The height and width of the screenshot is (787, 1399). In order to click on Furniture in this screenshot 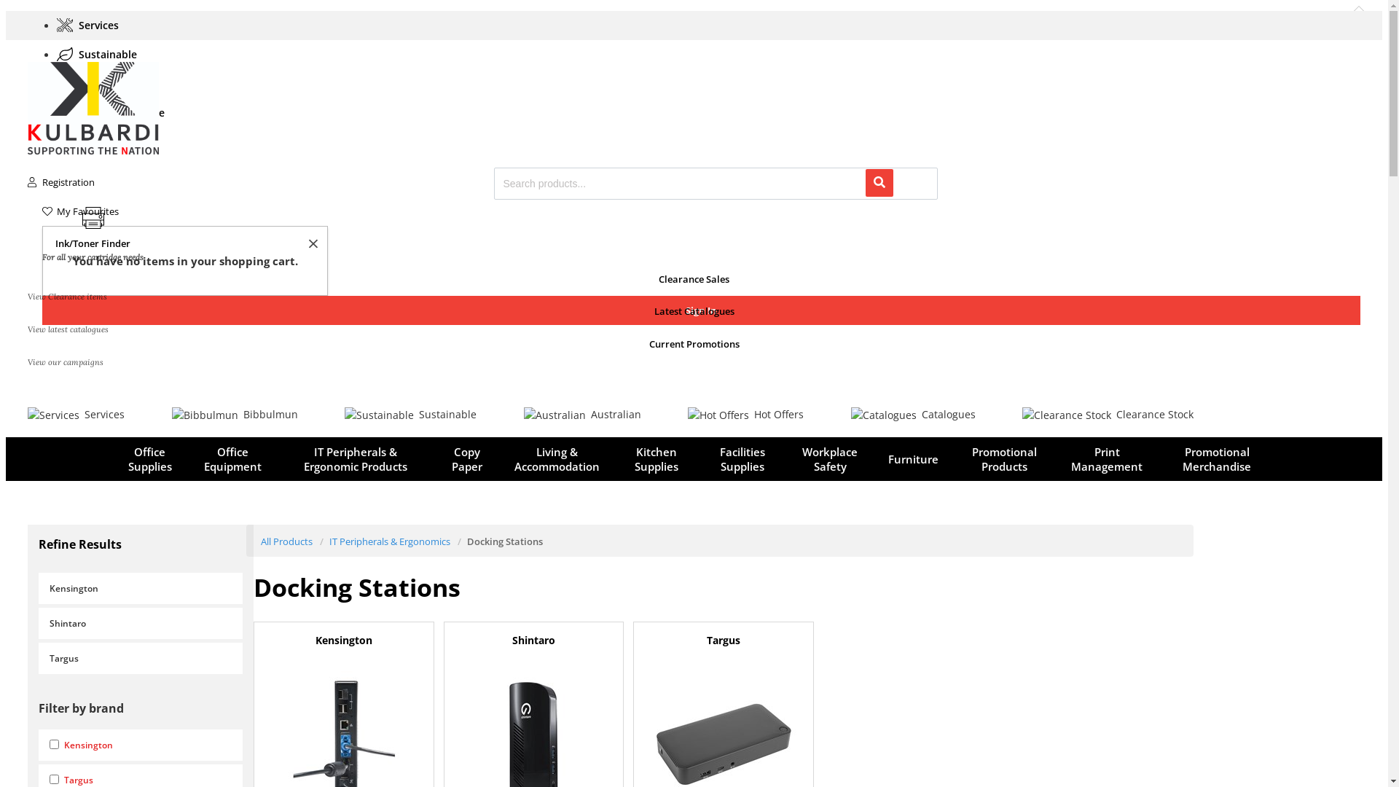, I will do `click(914, 459)`.